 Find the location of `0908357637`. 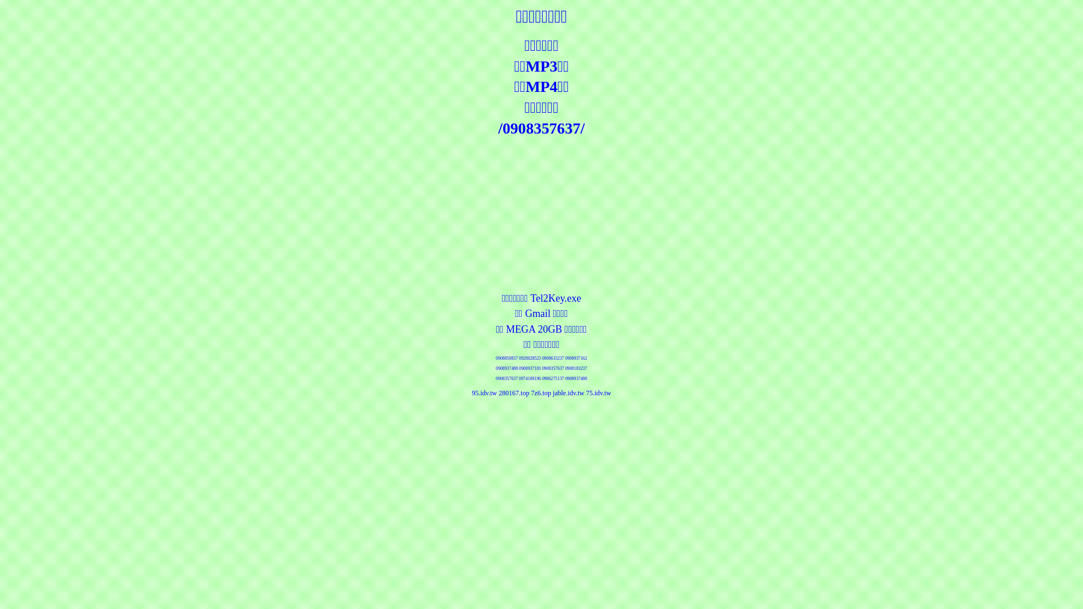

0908357637 is located at coordinates (507, 379).